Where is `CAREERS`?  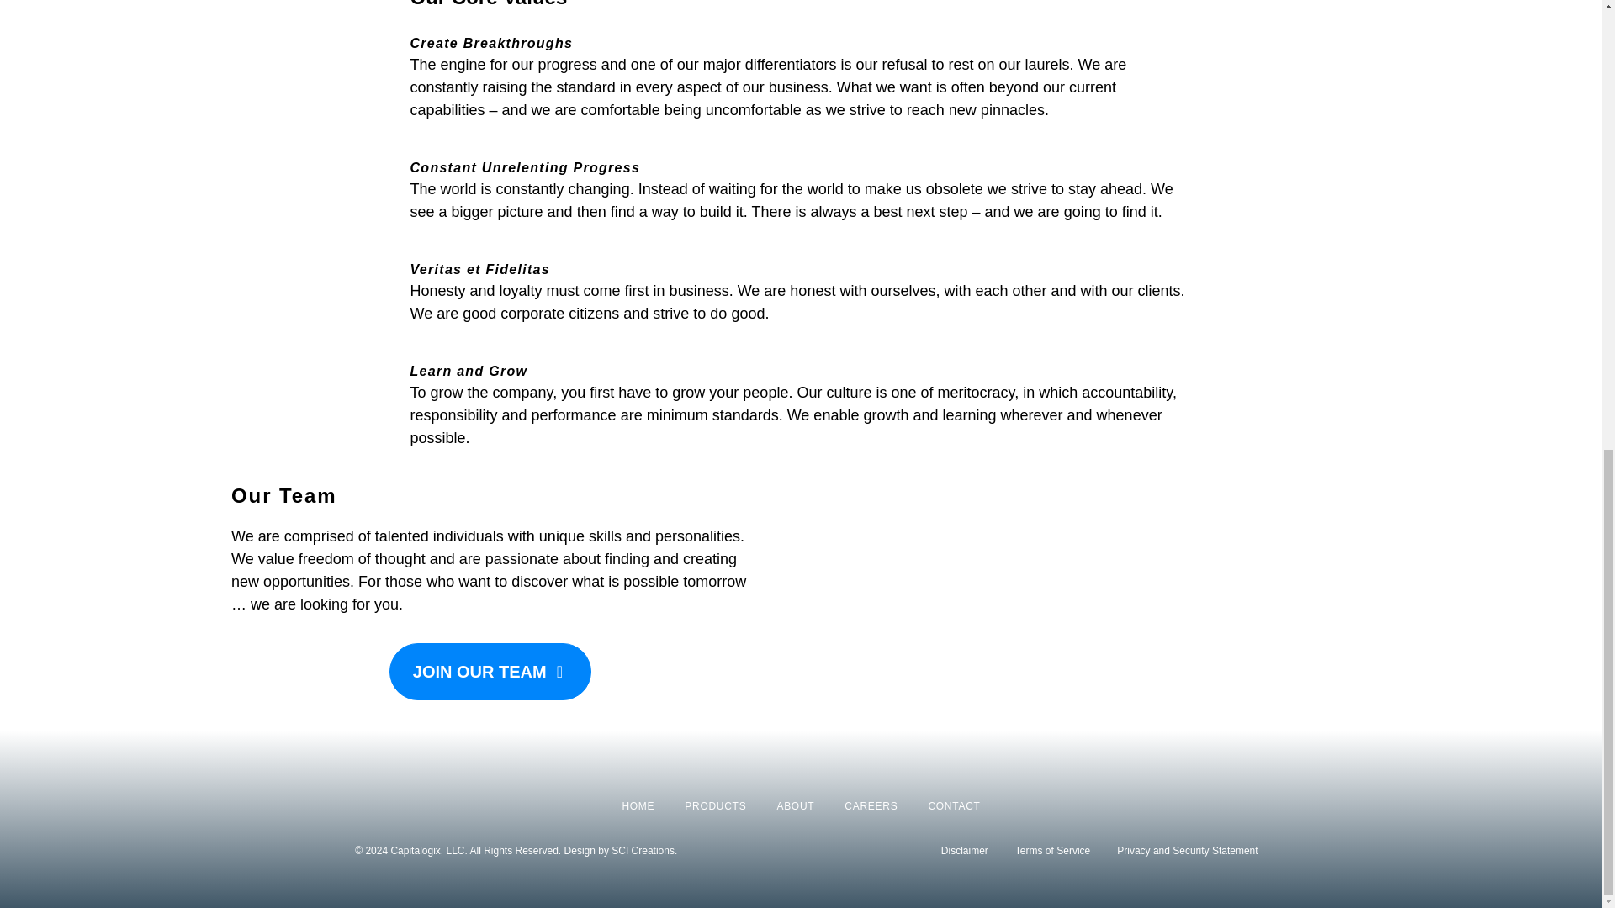 CAREERS is located at coordinates (871, 806).